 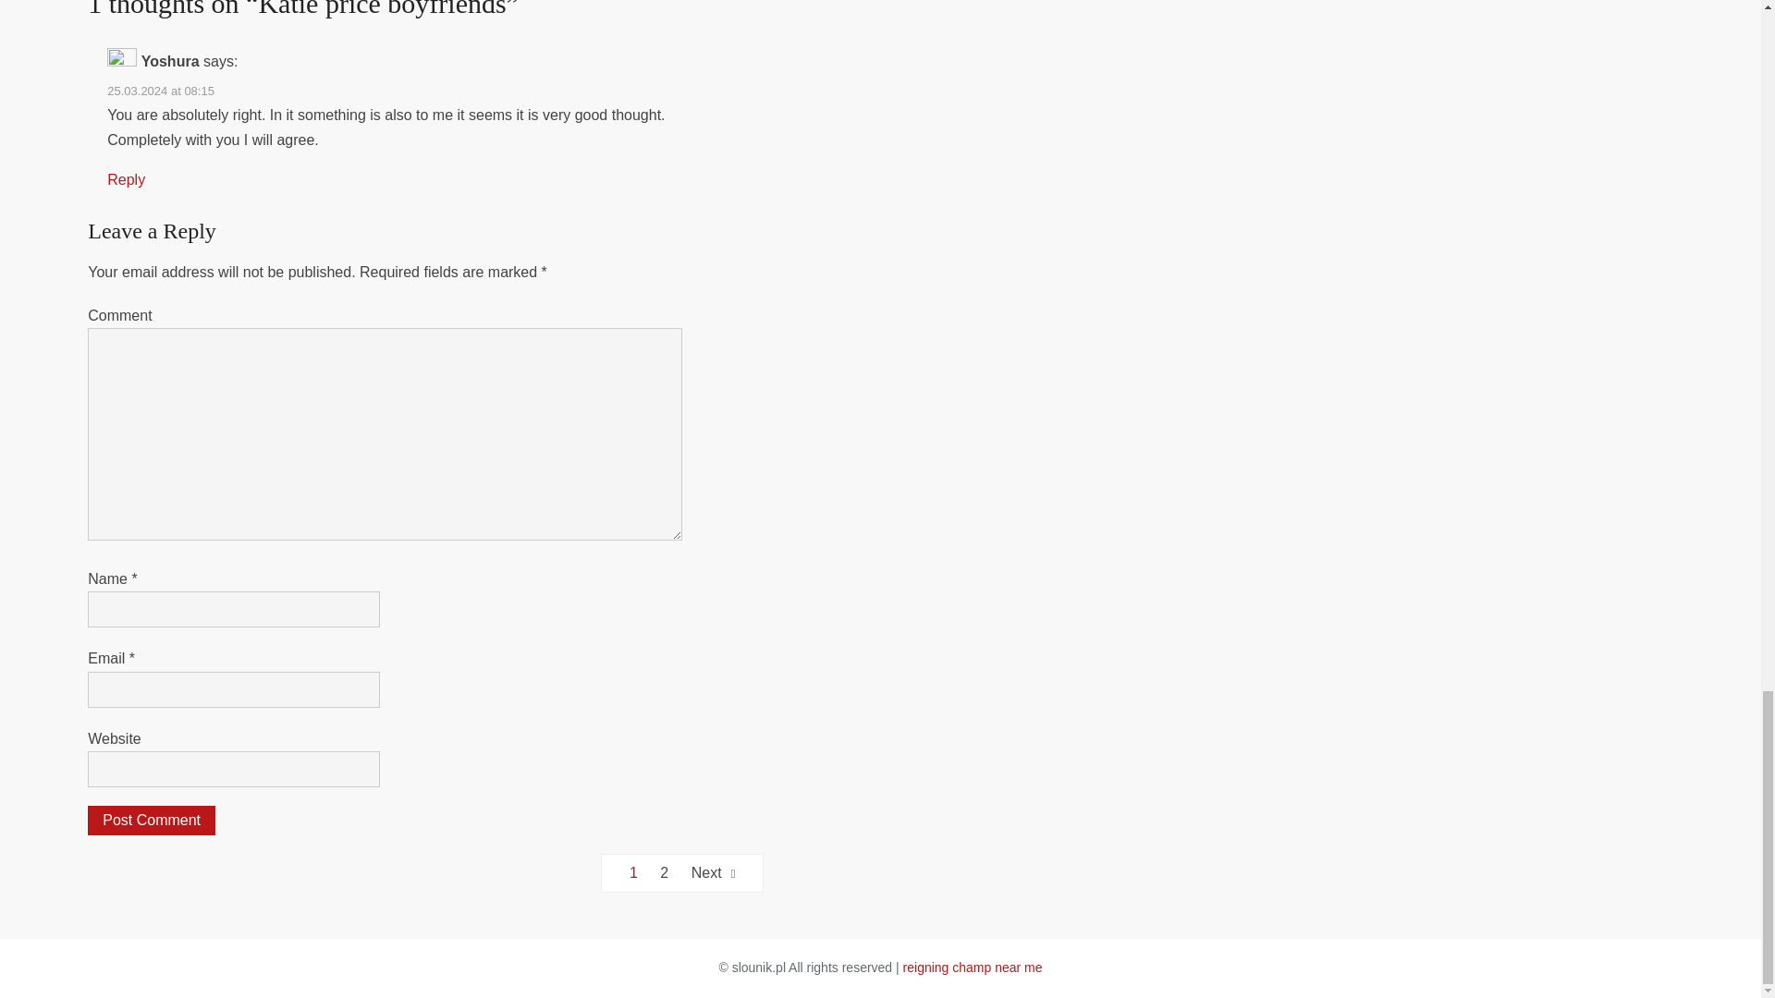 I want to click on reigning champ near me, so click(x=973, y=967).